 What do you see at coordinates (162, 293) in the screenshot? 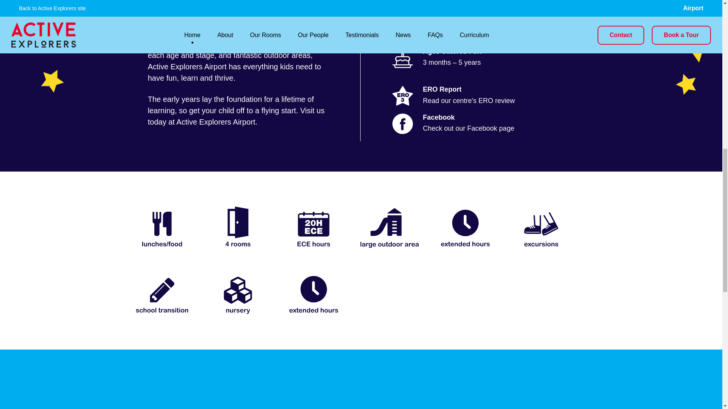
I see `Transition to school` at bounding box center [162, 293].